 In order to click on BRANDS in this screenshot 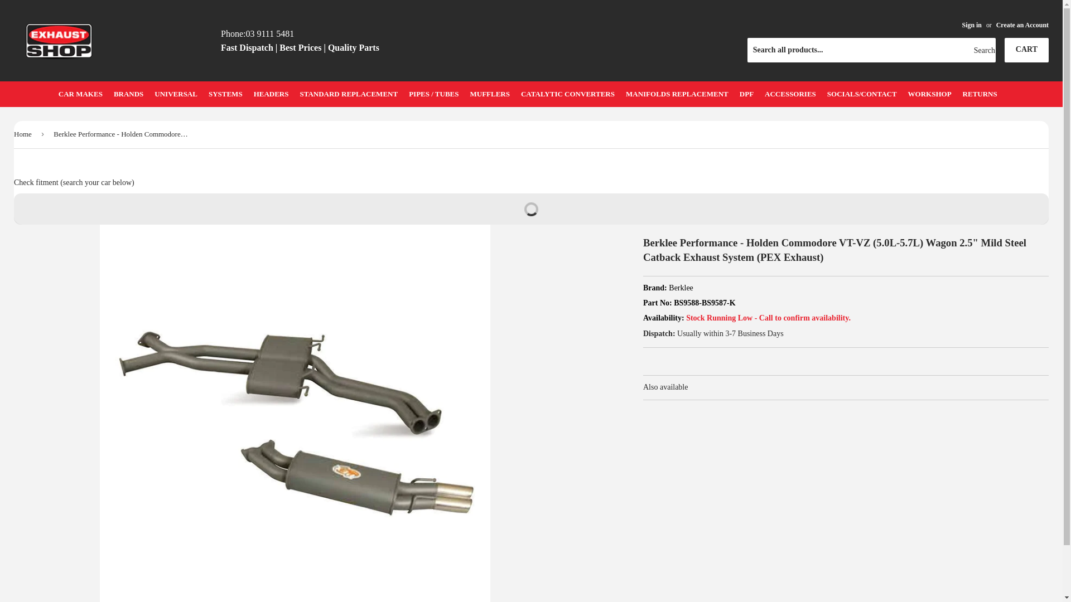, I will do `click(128, 94)`.